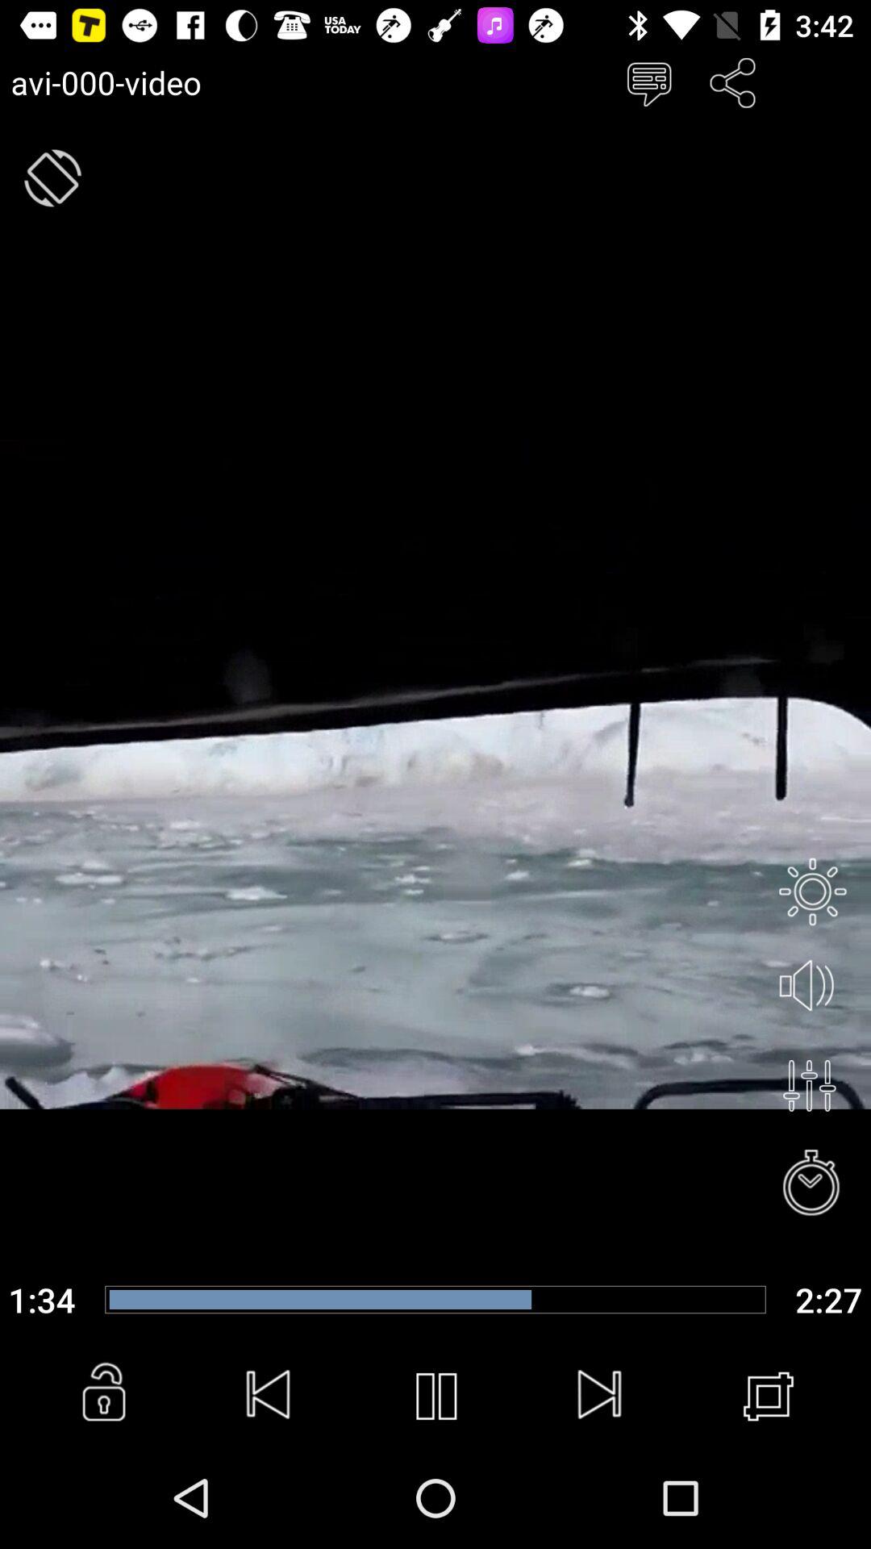 The height and width of the screenshot is (1549, 871). What do you see at coordinates (53, 177) in the screenshot?
I see `flip button` at bounding box center [53, 177].